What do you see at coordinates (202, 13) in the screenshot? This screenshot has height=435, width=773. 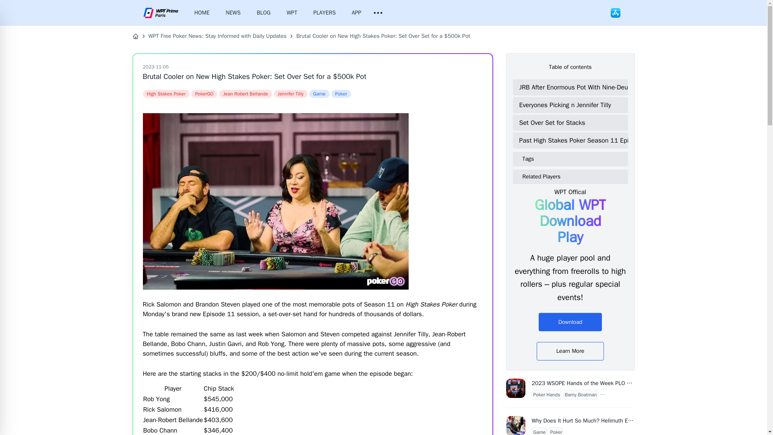 I see `HOME` at bounding box center [202, 13].